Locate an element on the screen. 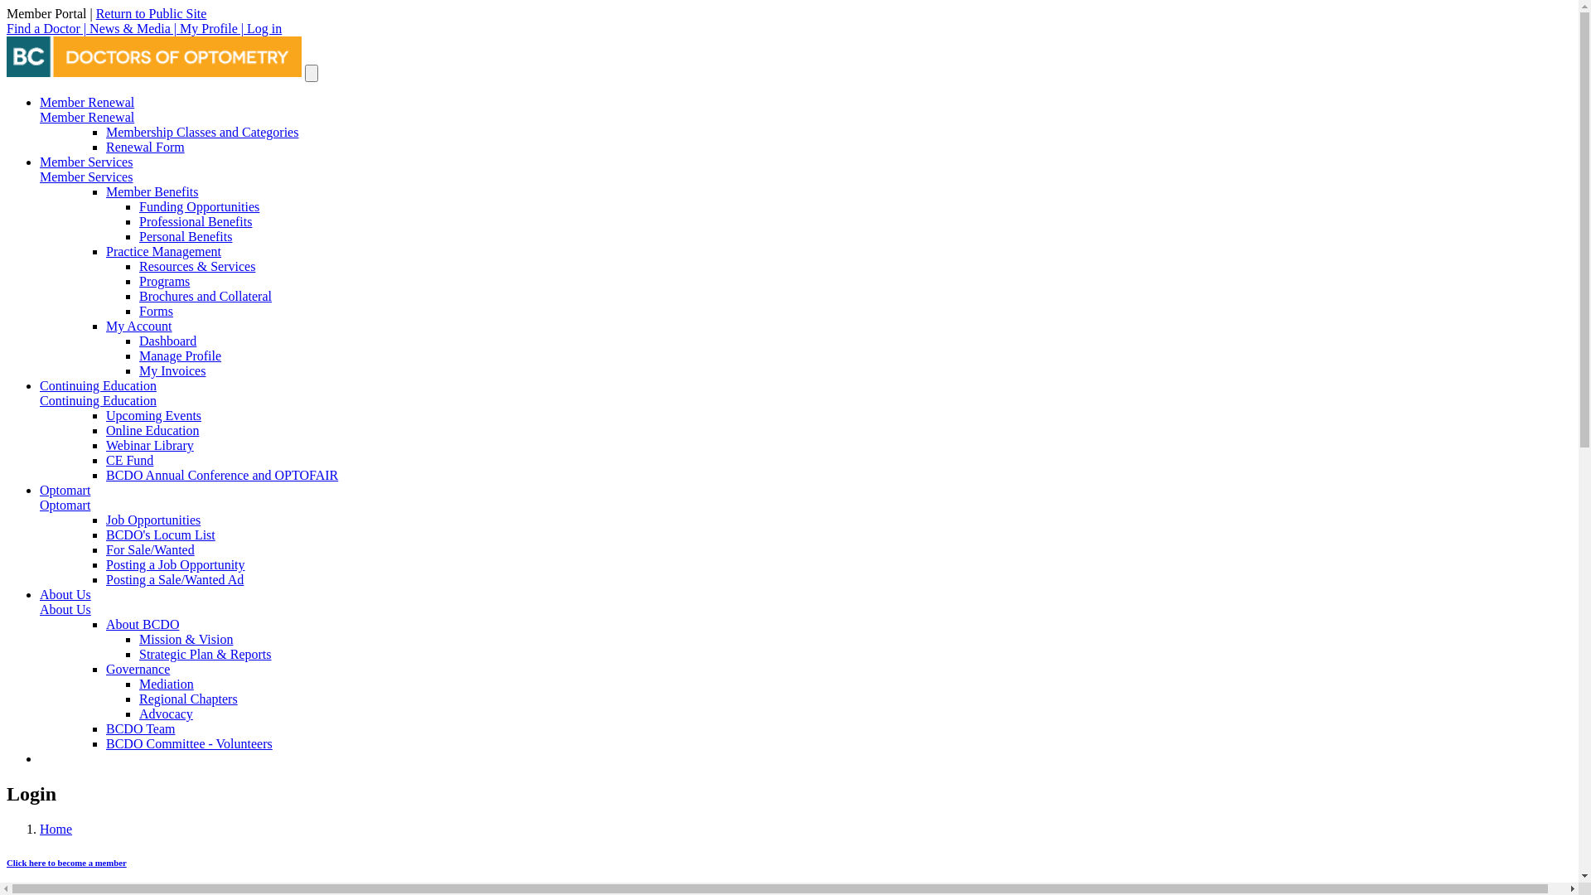 This screenshot has height=895, width=1591. About BCDO is located at coordinates (143, 625).